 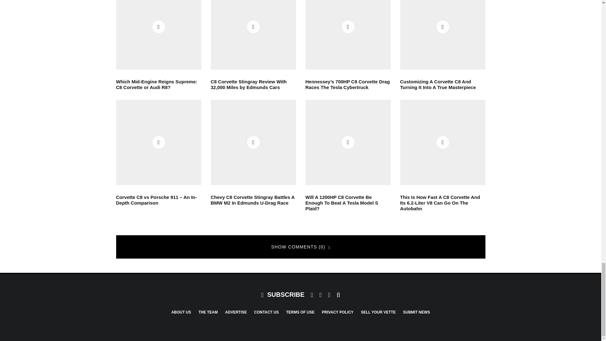 I want to click on C8-Corvette-vs-Audi-R8, so click(x=158, y=35).